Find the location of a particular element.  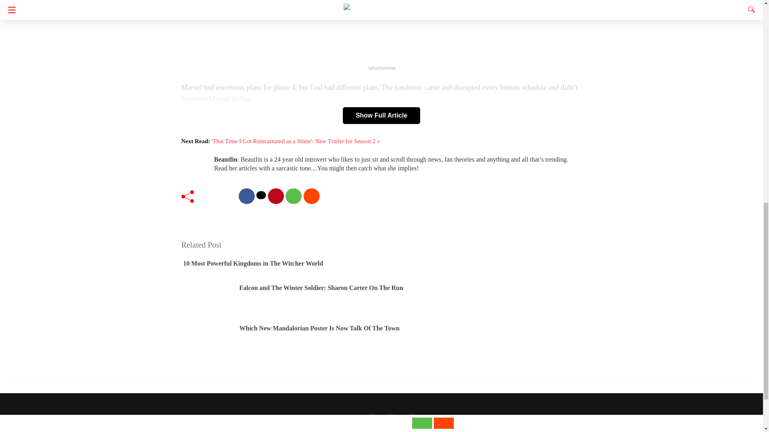

facebook share is located at coordinates (246, 196).